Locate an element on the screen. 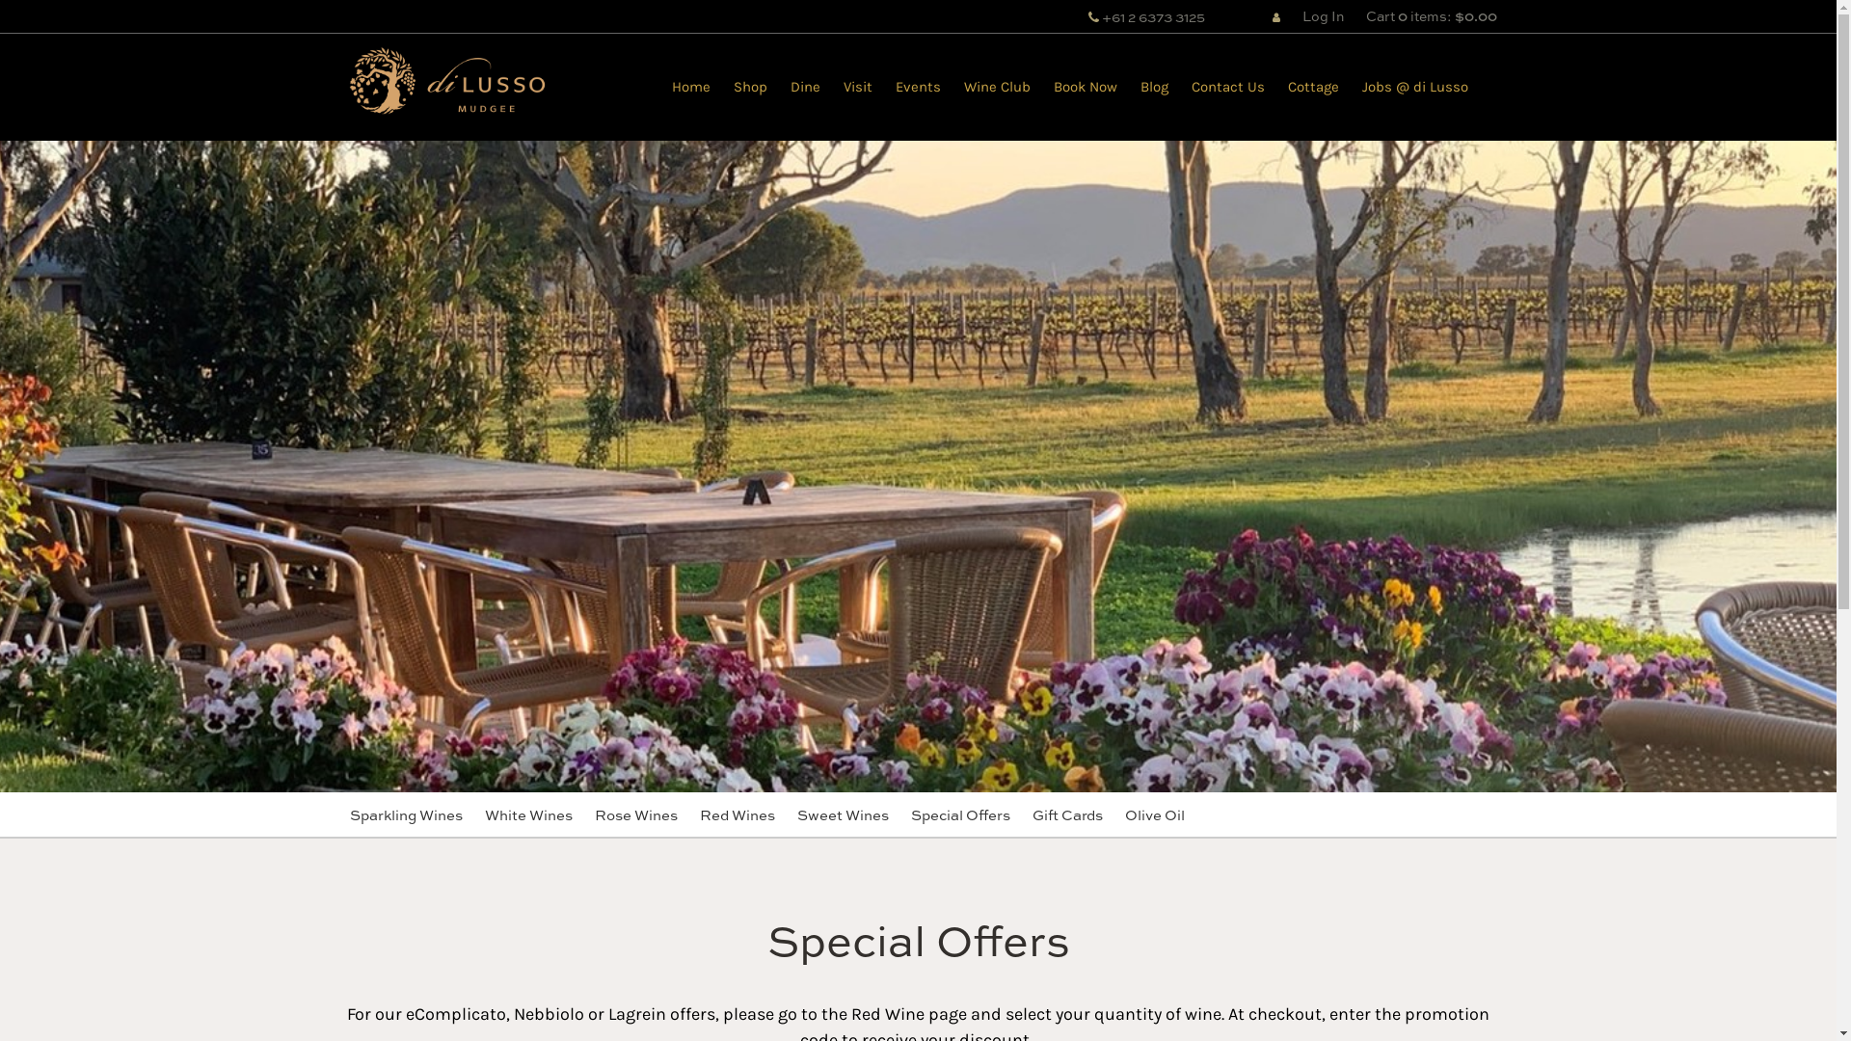 The width and height of the screenshot is (1851, 1041). Red Wines is located at coordinates (738, 814).